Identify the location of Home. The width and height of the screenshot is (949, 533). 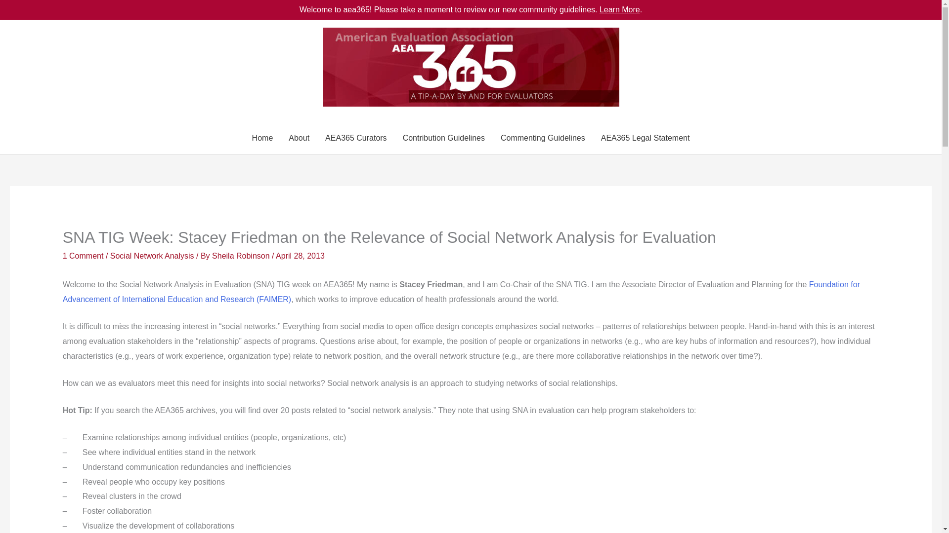
(262, 138).